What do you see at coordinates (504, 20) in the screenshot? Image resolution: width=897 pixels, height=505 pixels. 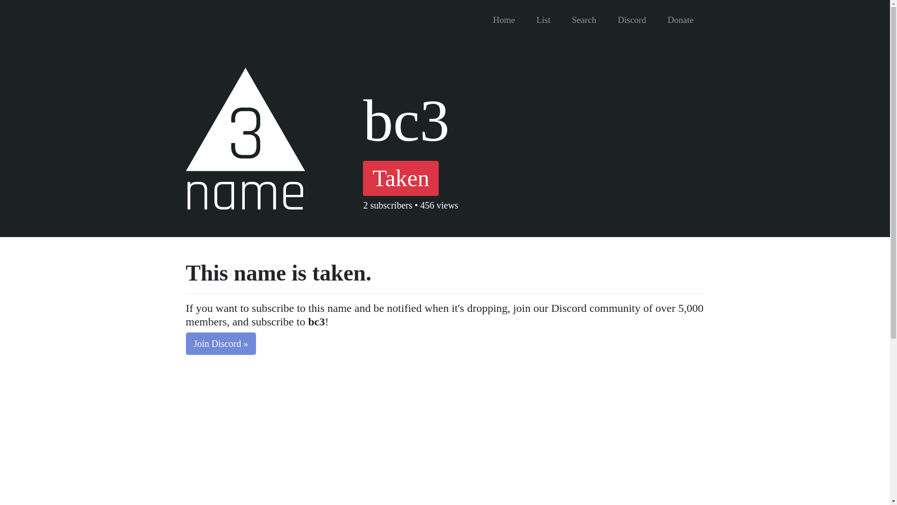 I see `Home` at bounding box center [504, 20].